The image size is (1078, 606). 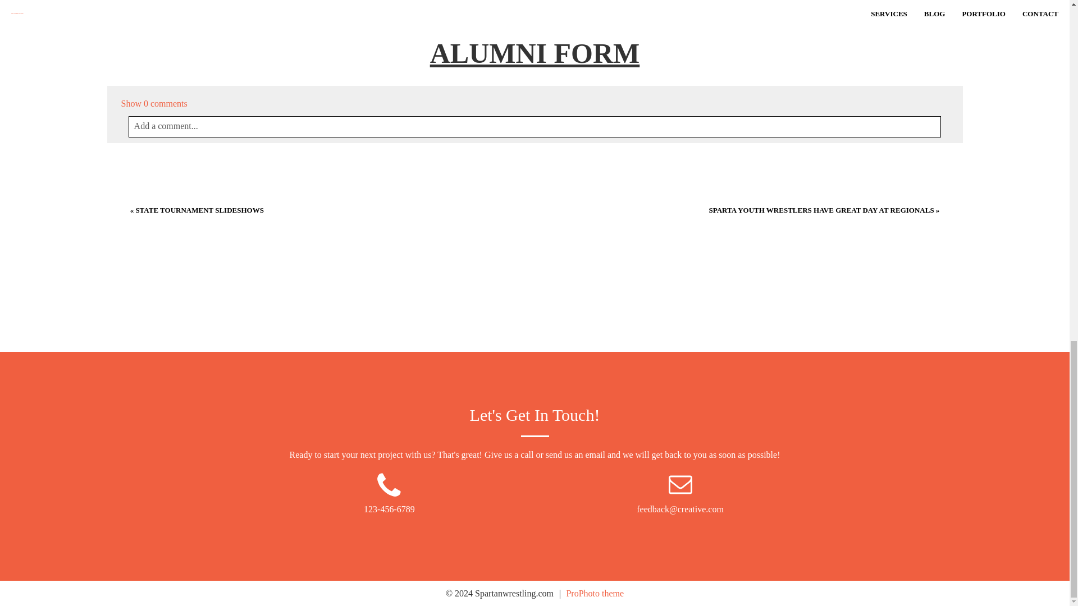 What do you see at coordinates (822, 210) in the screenshot?
I see `SPARTA YOUTH WRESTLERS HAVE GREAT DAY AT REGIONALS` at bounding box center [822, 210].